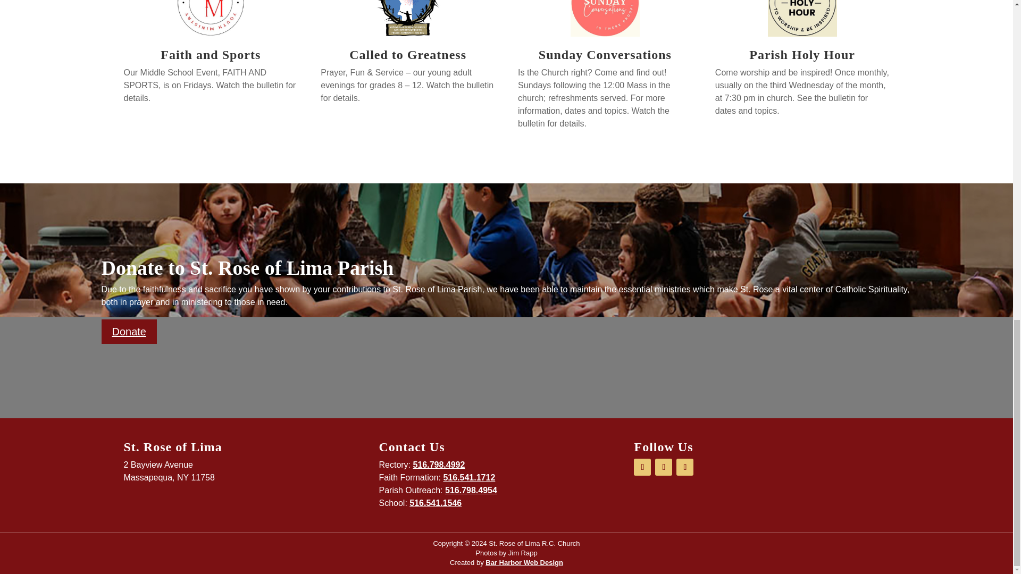  Describe the element at coordinates (407, 18) in the screenshot. I see `st-rose-of-lima-rc-church-made-for-greatness-logo` at that location.